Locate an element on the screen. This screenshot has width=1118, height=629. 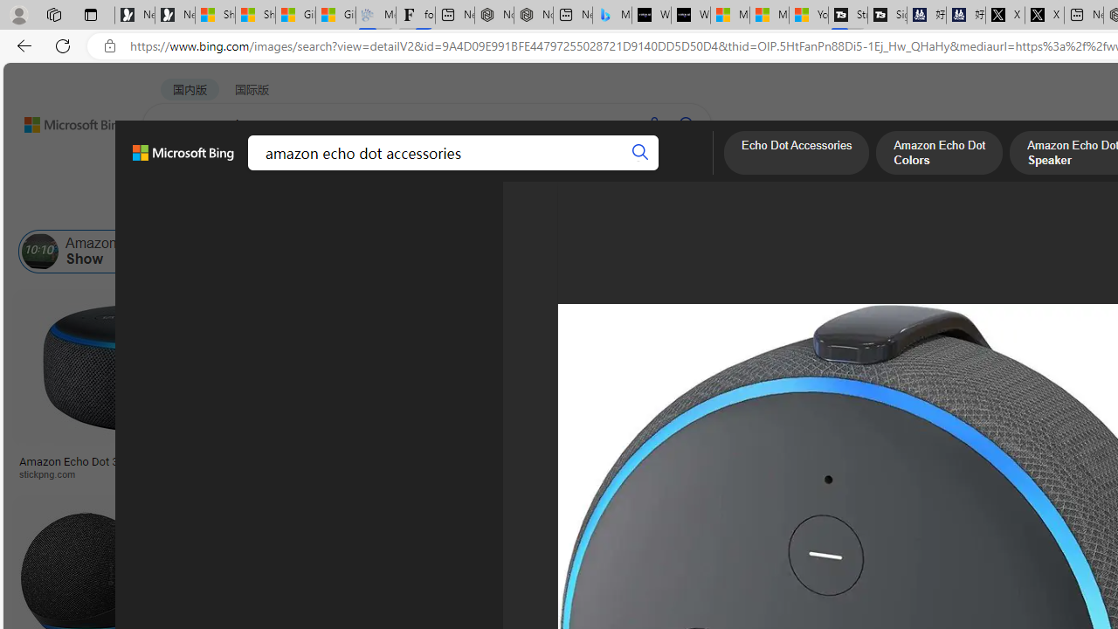
Type is located at coordinates (327, 208).